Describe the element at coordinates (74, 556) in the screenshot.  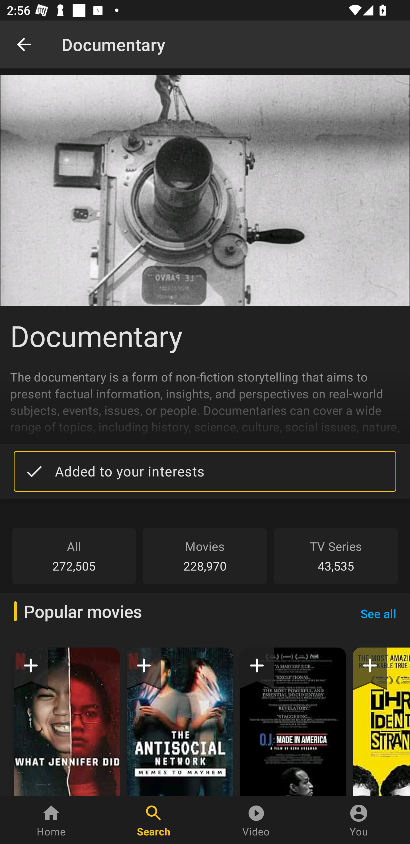
I see `All 272,505` at that location.